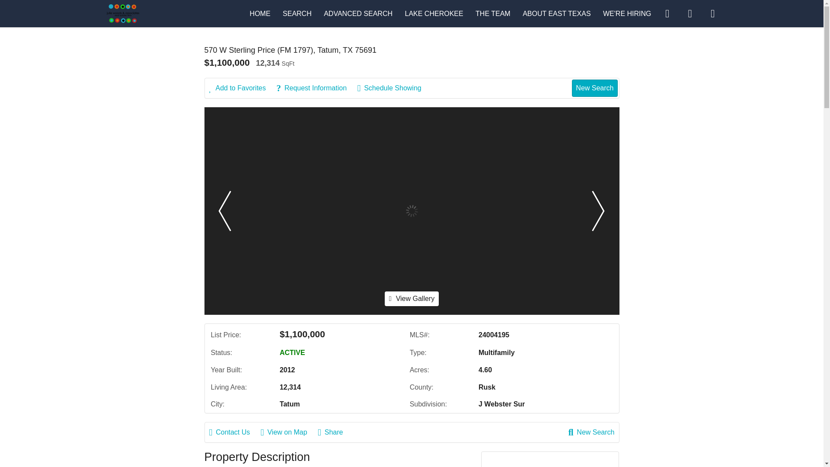  What do you see at coordinates (234, 432) in the screenshot?
I see `Contact Us` at bounding box center [234, 432].